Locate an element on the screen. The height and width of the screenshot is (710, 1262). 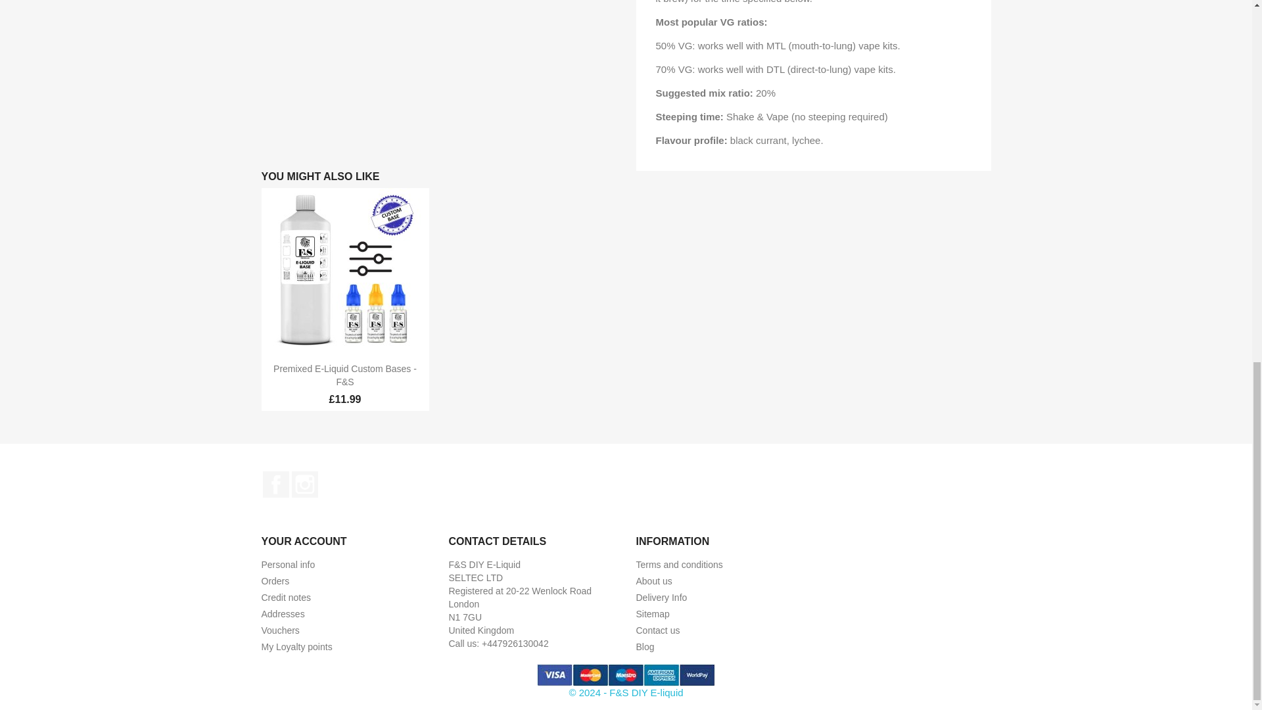
Vouchers is located at coordinates (280, 630).